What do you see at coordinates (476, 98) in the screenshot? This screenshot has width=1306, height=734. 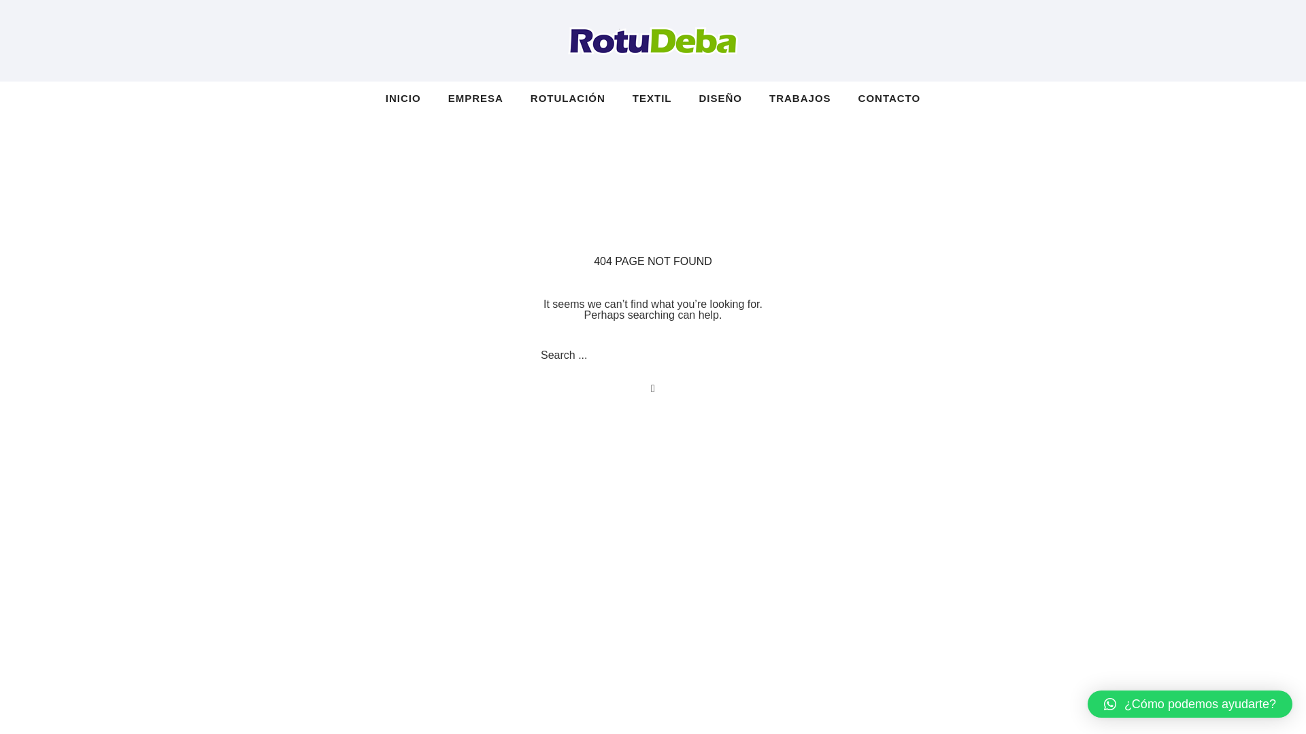 I see `Empresa` at bounding box center [476, 98].